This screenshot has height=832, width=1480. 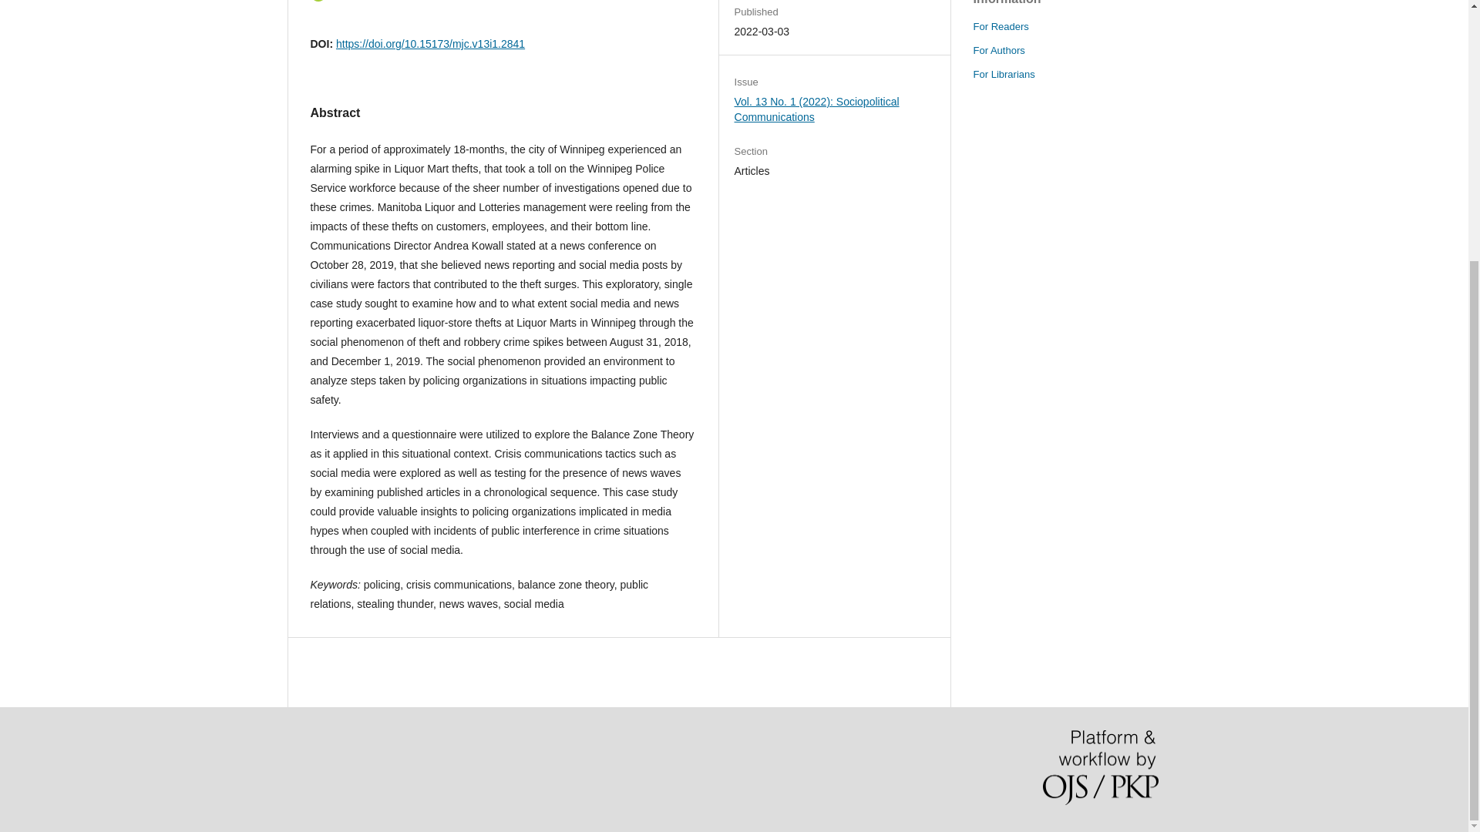 What do you see at coordinates (997, 51) in the screenshot?
I see `For Authors` at bounding box center [997, 51].